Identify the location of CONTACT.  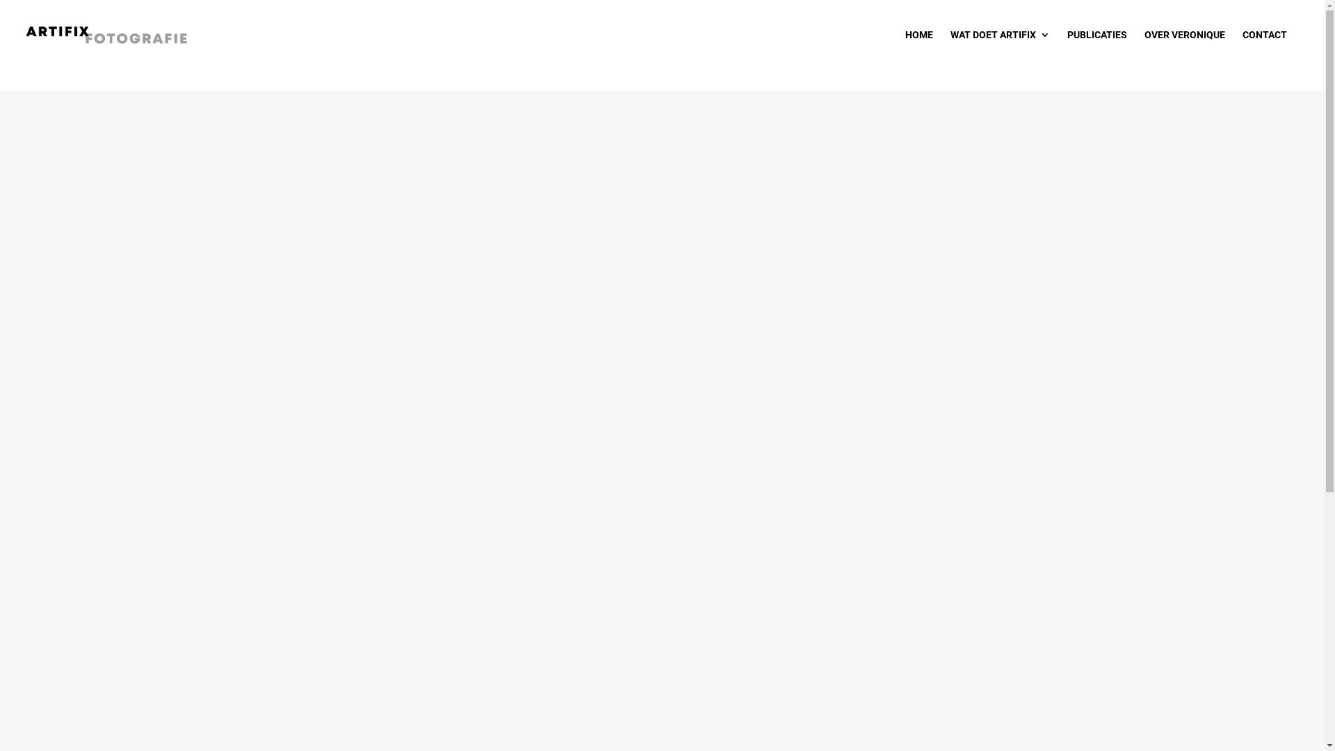
(1265, 46).